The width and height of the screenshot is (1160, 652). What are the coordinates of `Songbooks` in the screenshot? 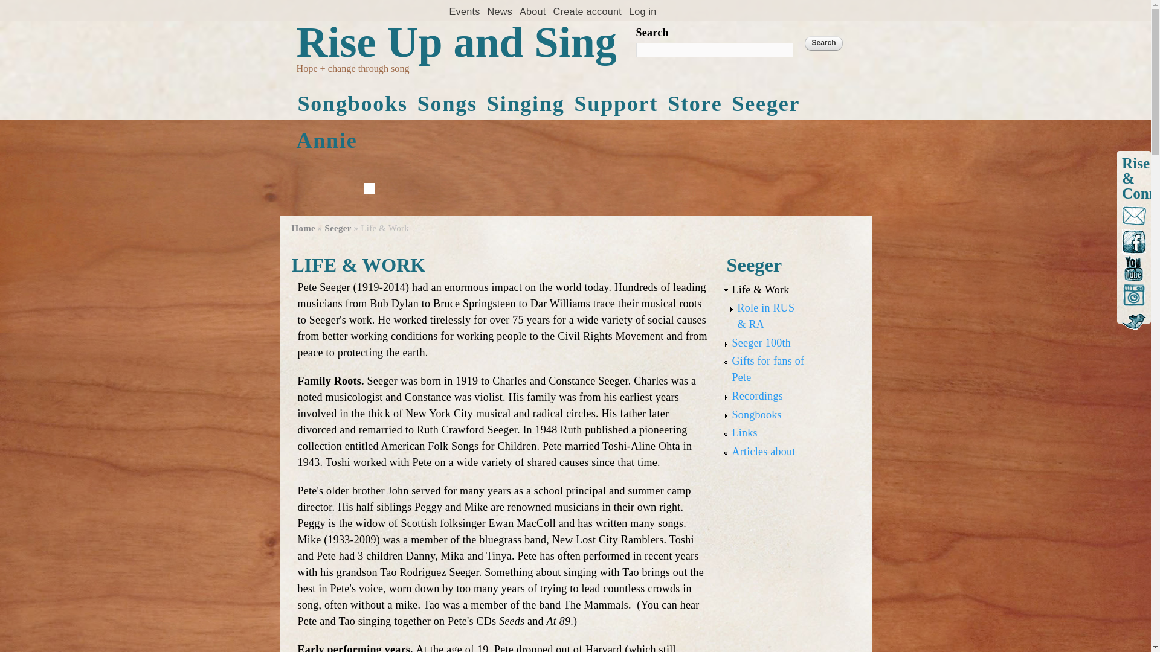 It's located at (756, 414).